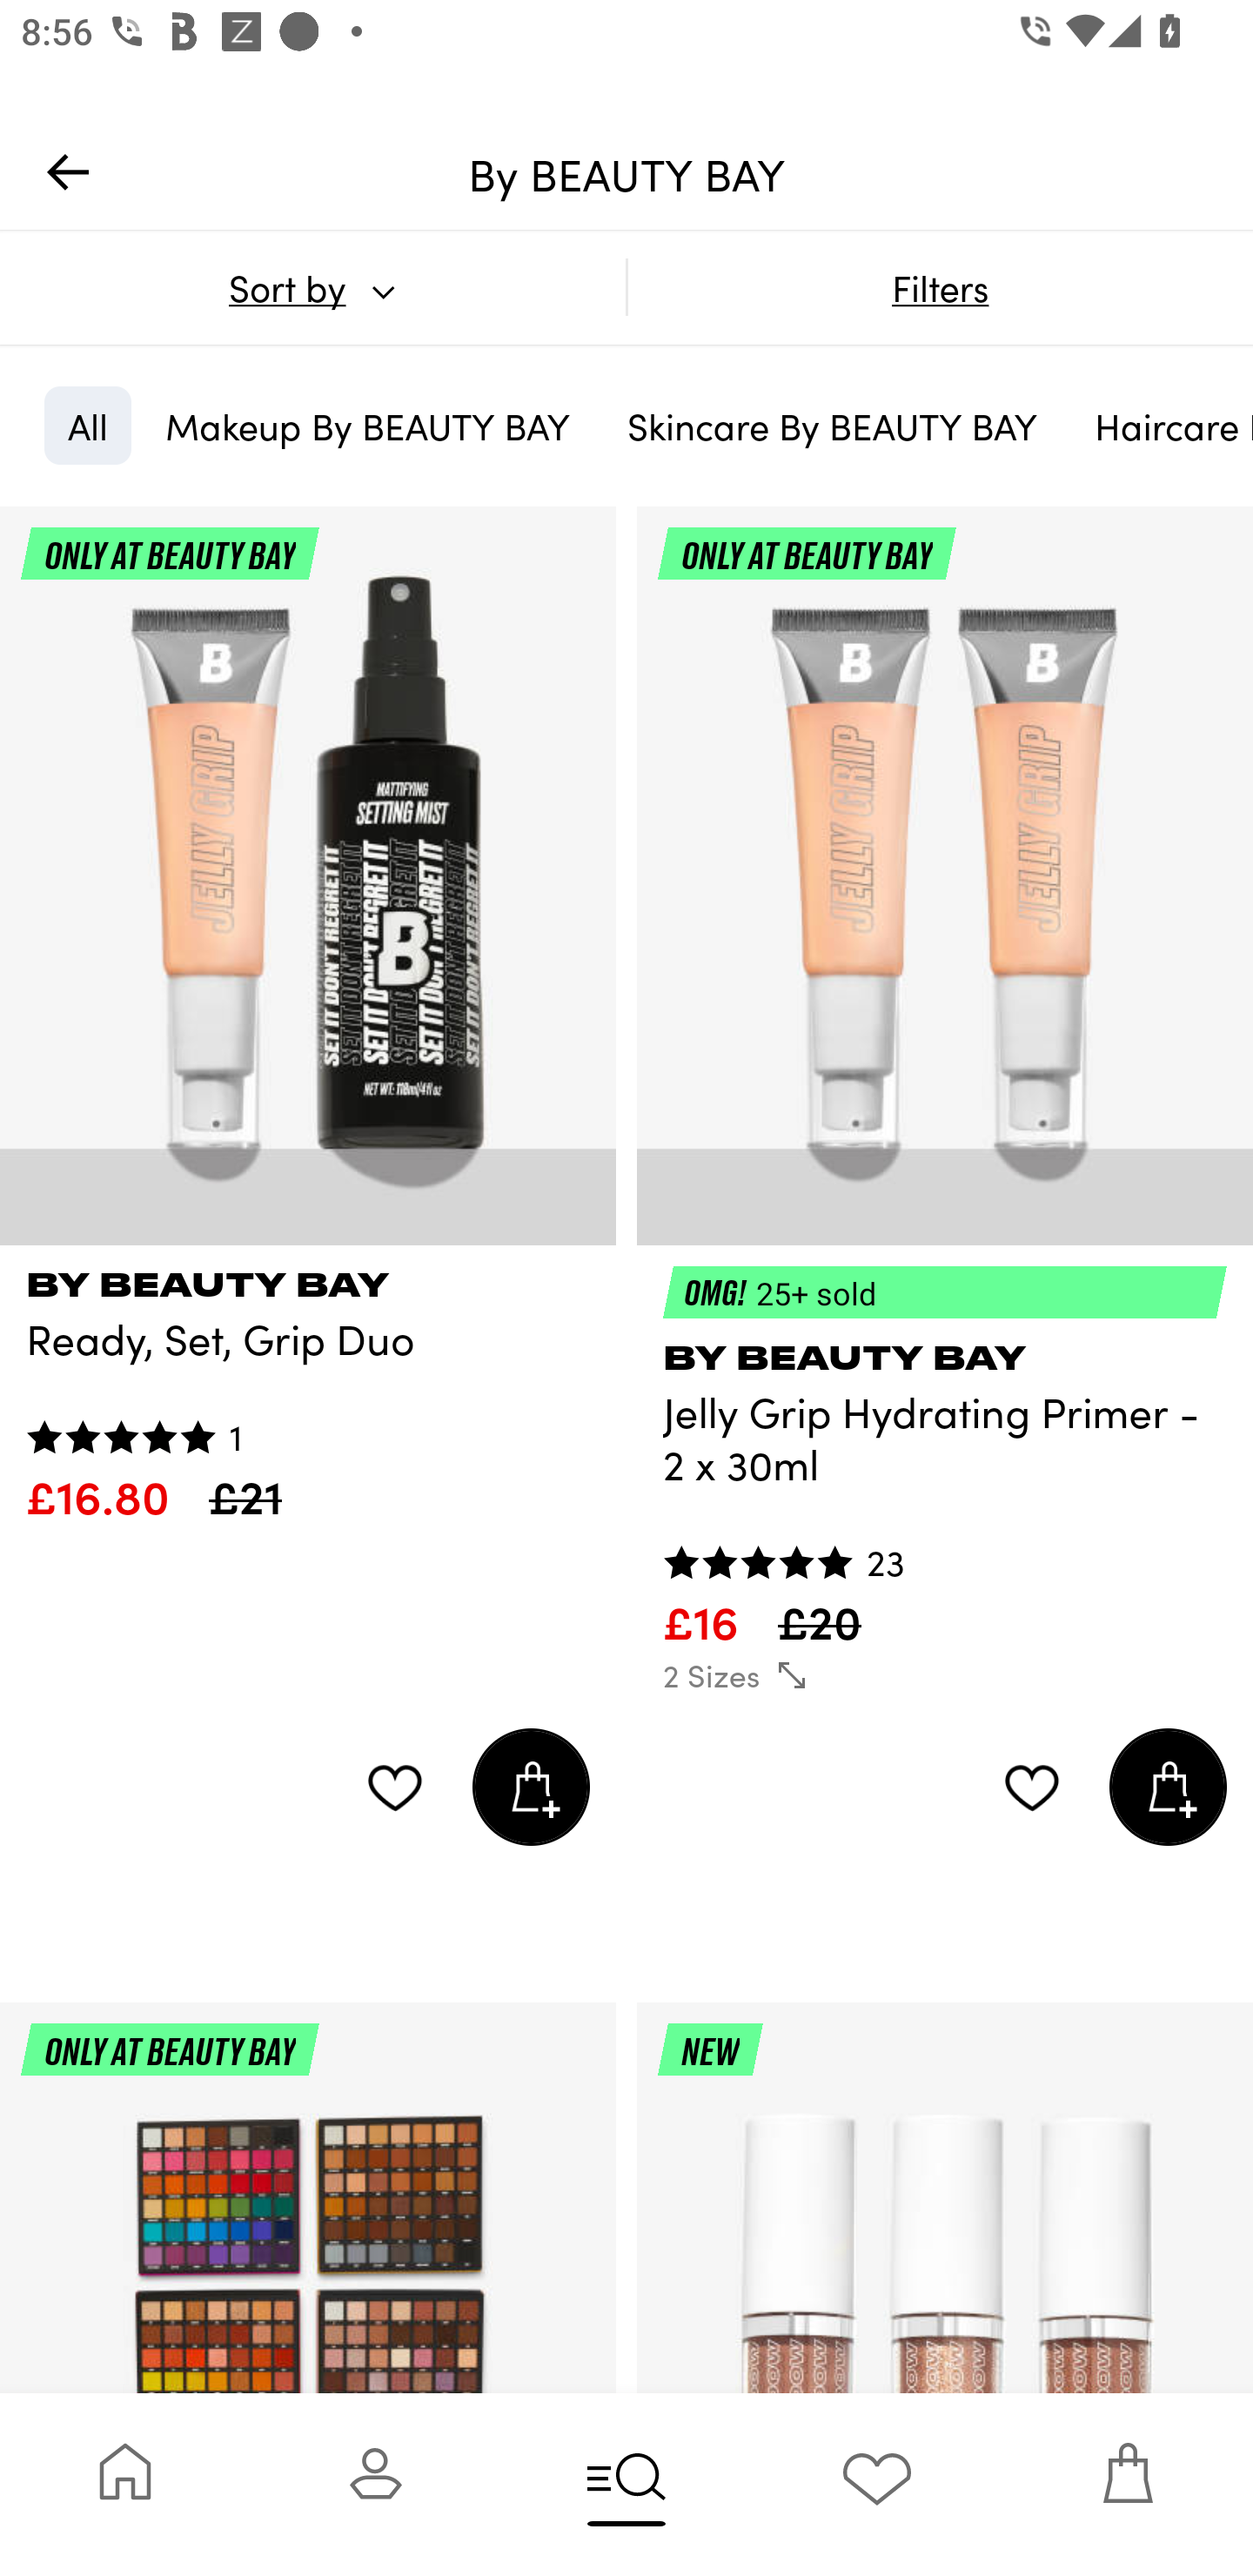 The height and width of the screenshot is (2576, 1253). Describe the element at coordinates (832, 425) in the screenshot. I see `Skincare By BEAUTY BAY` at that location.